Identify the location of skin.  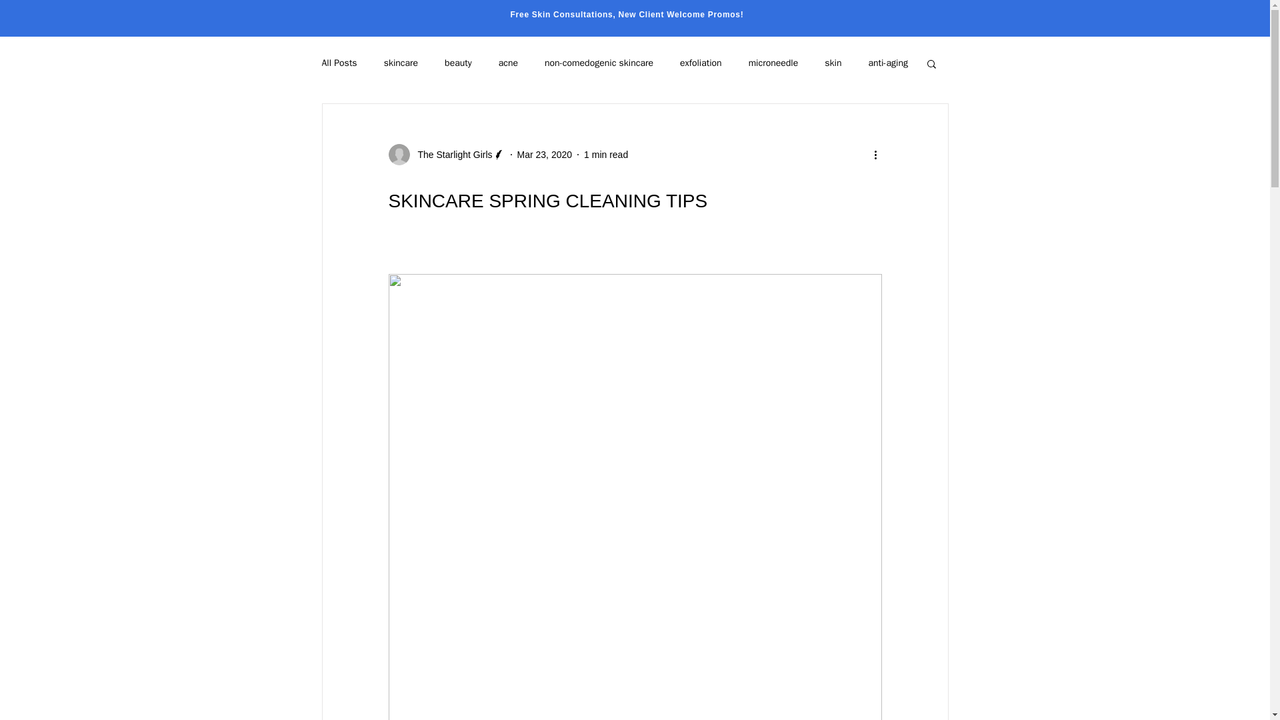
(832, 63).